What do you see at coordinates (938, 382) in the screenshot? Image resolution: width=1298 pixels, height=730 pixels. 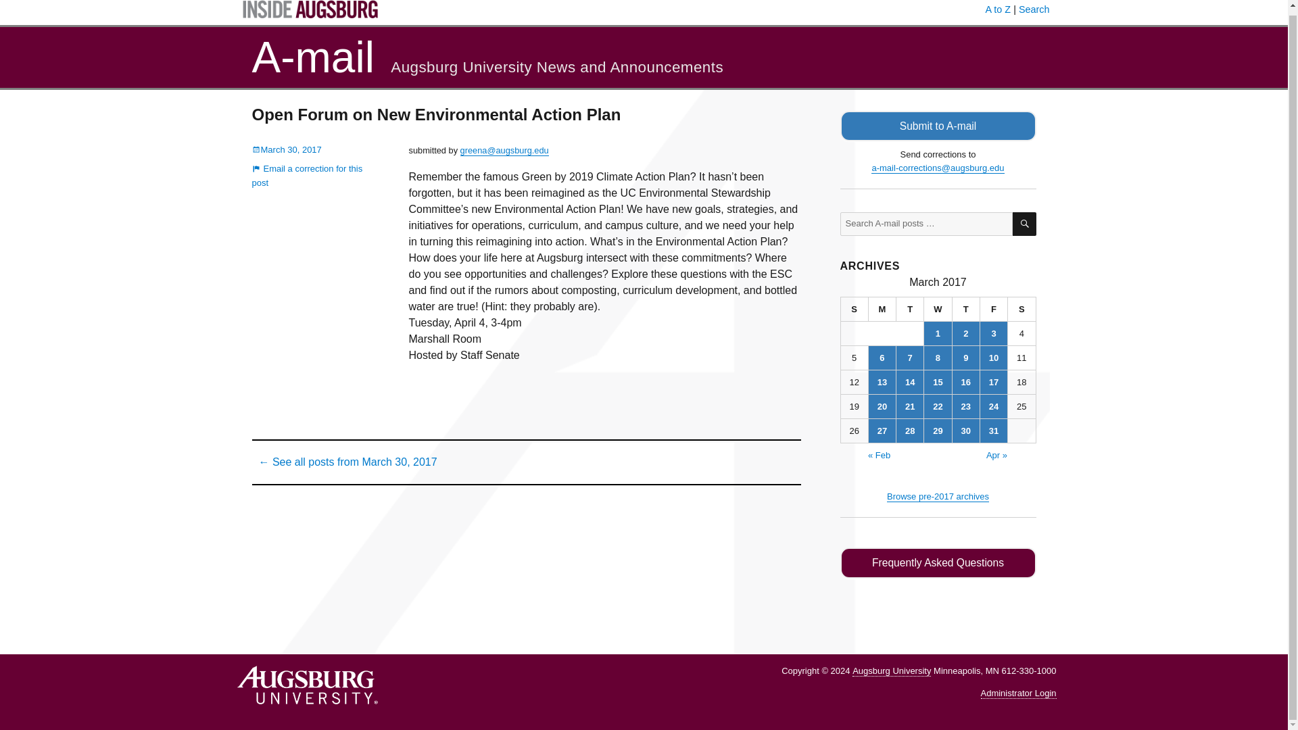 I see `15` at bounding box center [938, 382].